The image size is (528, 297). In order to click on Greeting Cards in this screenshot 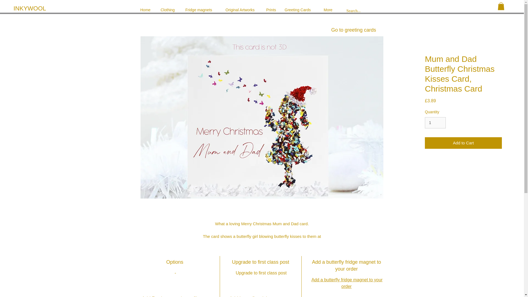, I will do `click(300, 10)`.